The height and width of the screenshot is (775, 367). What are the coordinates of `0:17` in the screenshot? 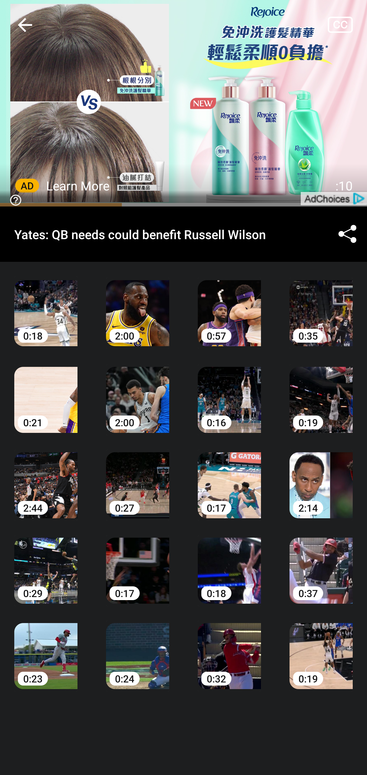 It's located at (229, 478).